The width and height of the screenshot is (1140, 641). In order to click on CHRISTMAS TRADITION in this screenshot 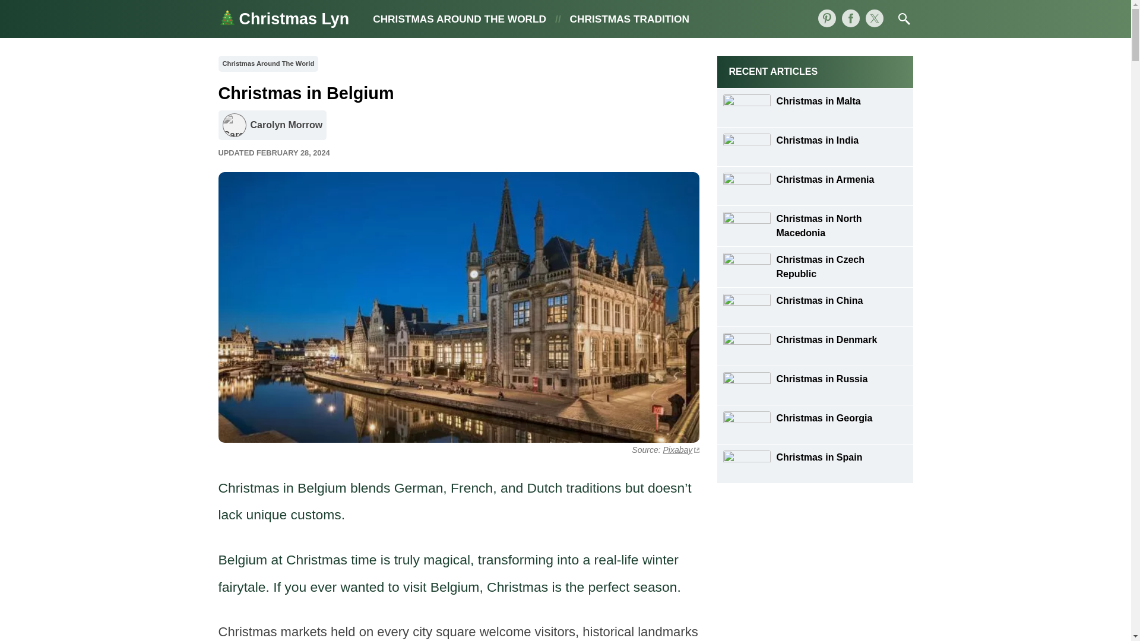, I will do `click(629, 19)`.